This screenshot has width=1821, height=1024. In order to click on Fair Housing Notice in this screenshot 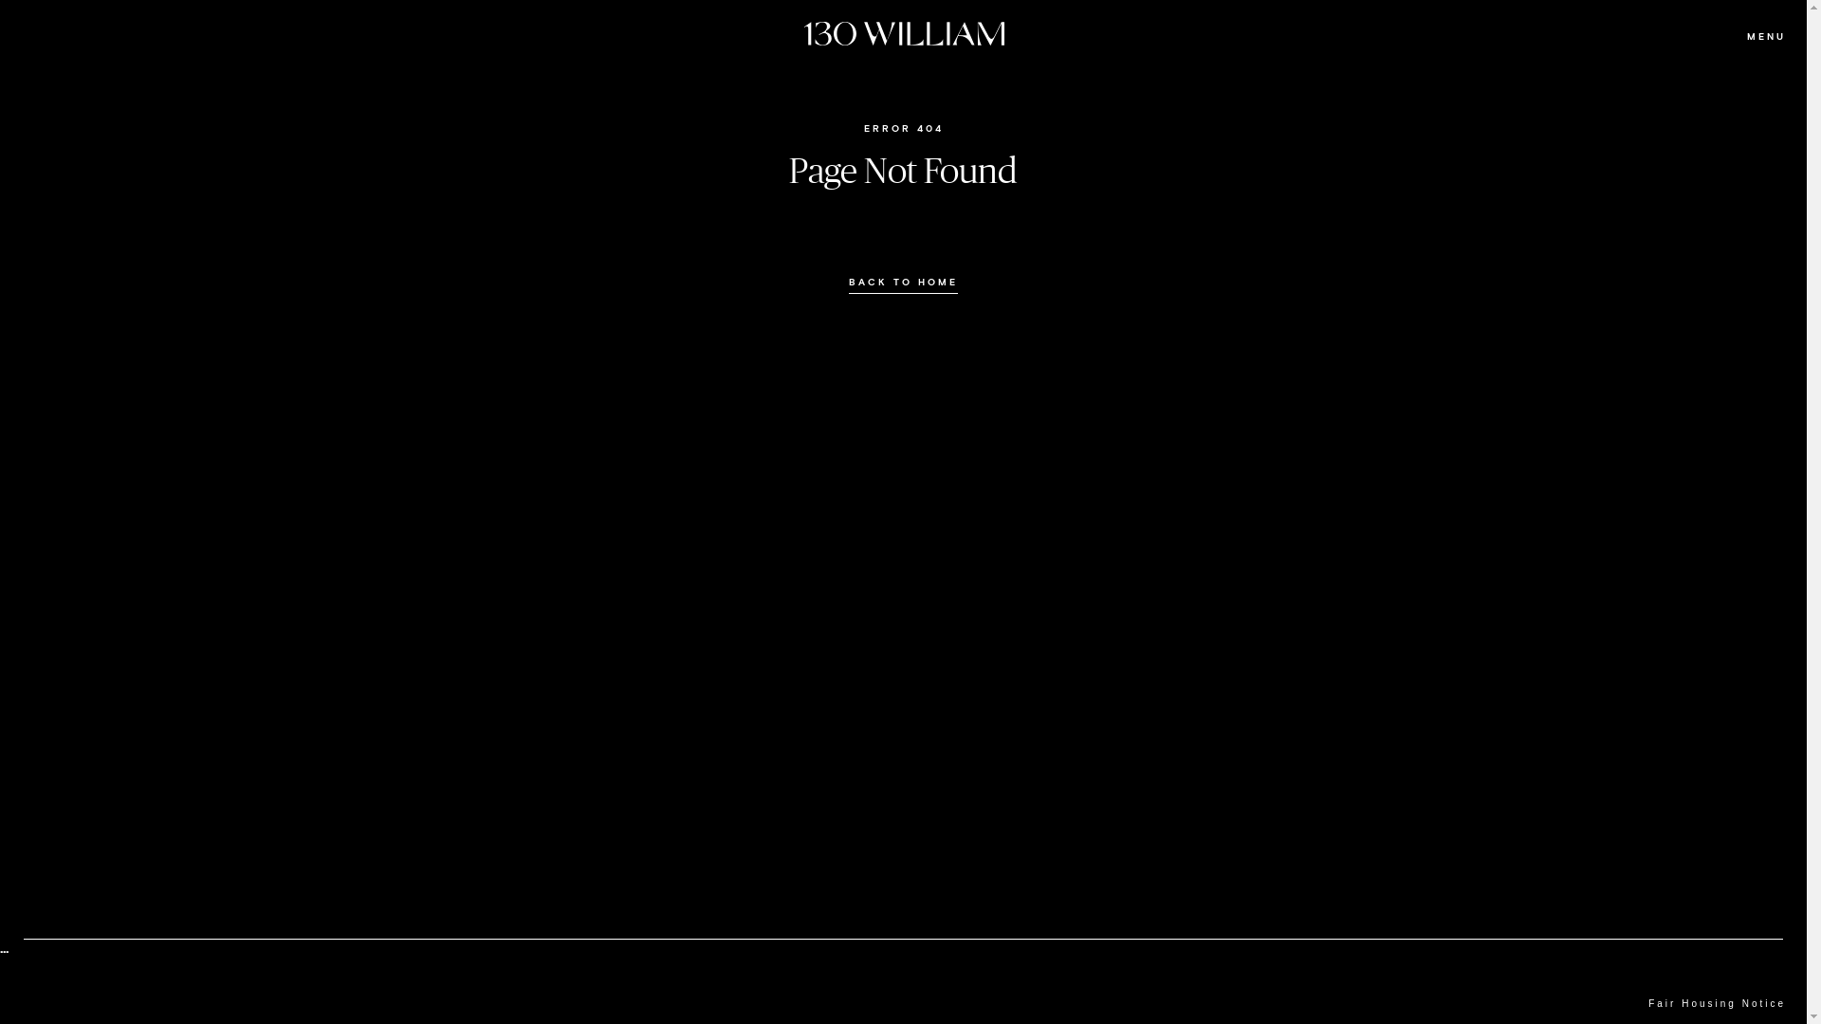, I will do `click(1717, 1004)`.